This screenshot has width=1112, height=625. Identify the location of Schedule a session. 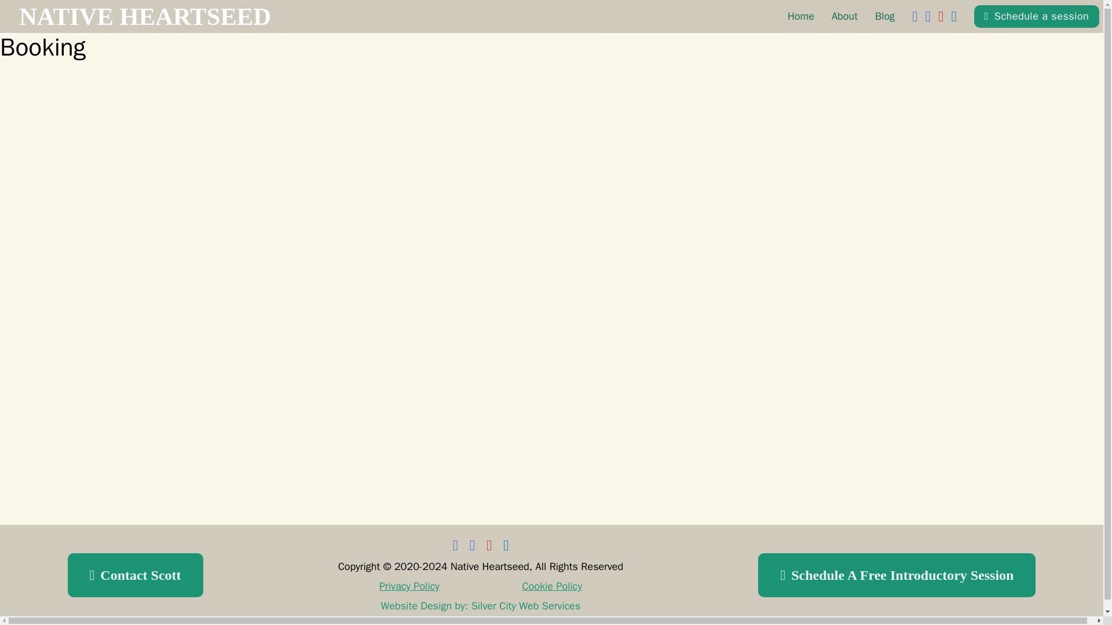
(551, 16).